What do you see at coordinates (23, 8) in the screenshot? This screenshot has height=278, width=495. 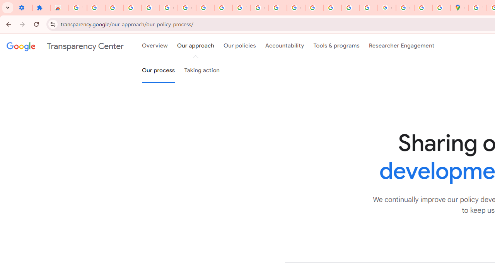 I see `Settings - On startup` at bounding box center [23, 8].